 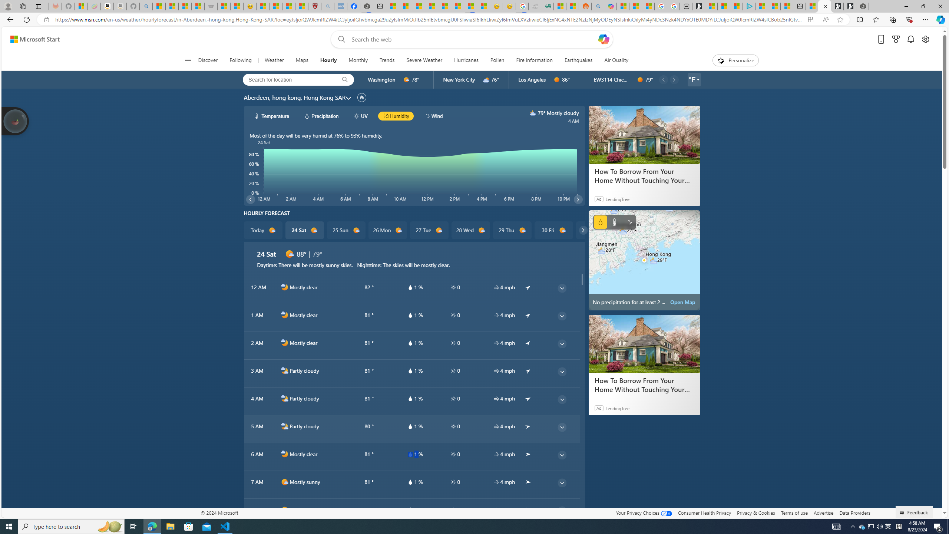 What do you see at coordinates (386, 116) in the screenshot?
I see `hourlyChart/humidityBlack` at bounding box center [386, 116].